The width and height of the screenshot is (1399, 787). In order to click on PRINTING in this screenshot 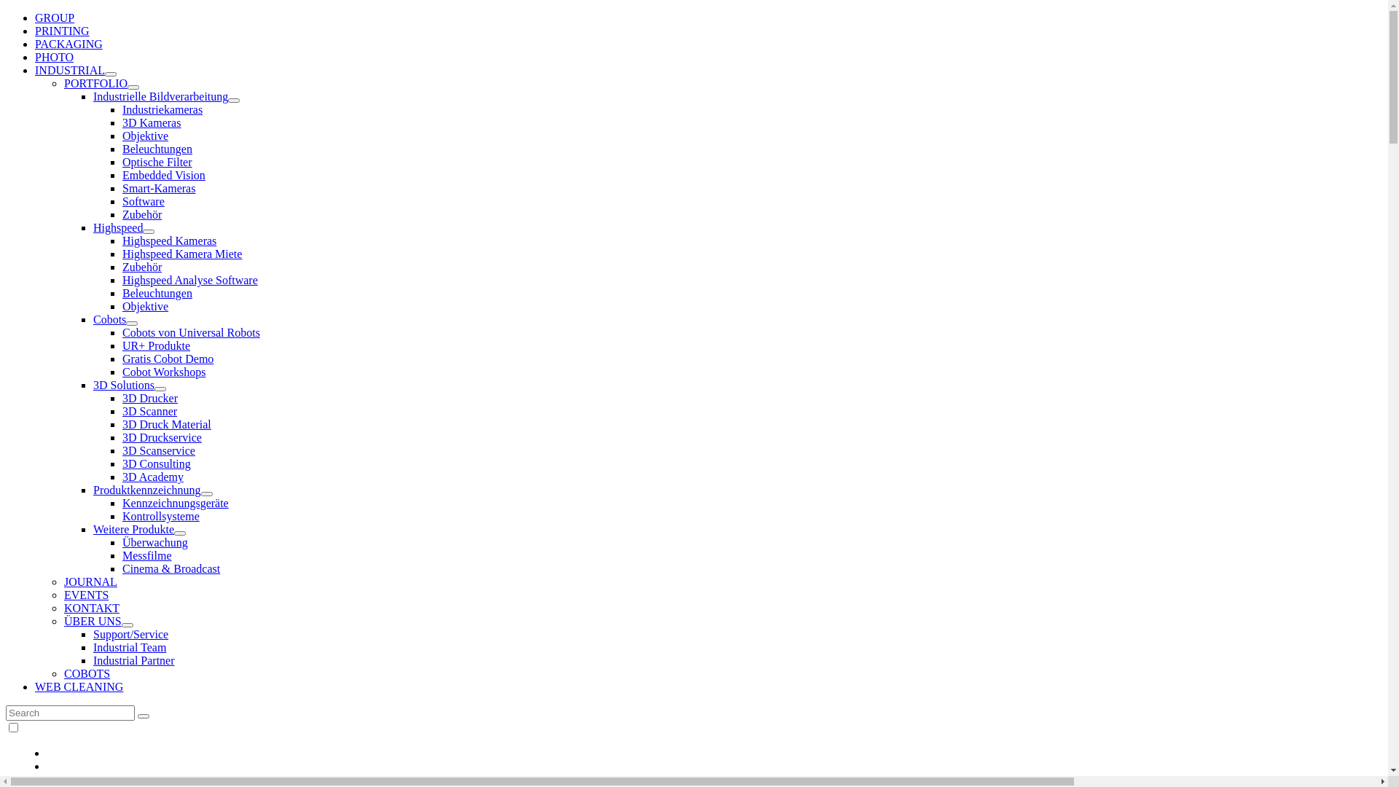, I will do `click(62, 31)`.